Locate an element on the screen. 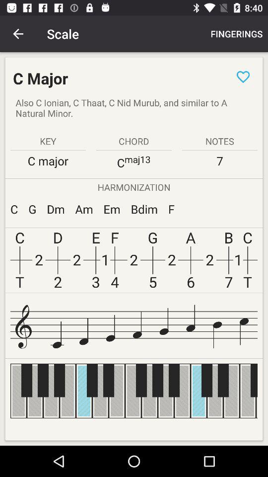  press the icon to the left of scale item is located at coordinates (18, 34).